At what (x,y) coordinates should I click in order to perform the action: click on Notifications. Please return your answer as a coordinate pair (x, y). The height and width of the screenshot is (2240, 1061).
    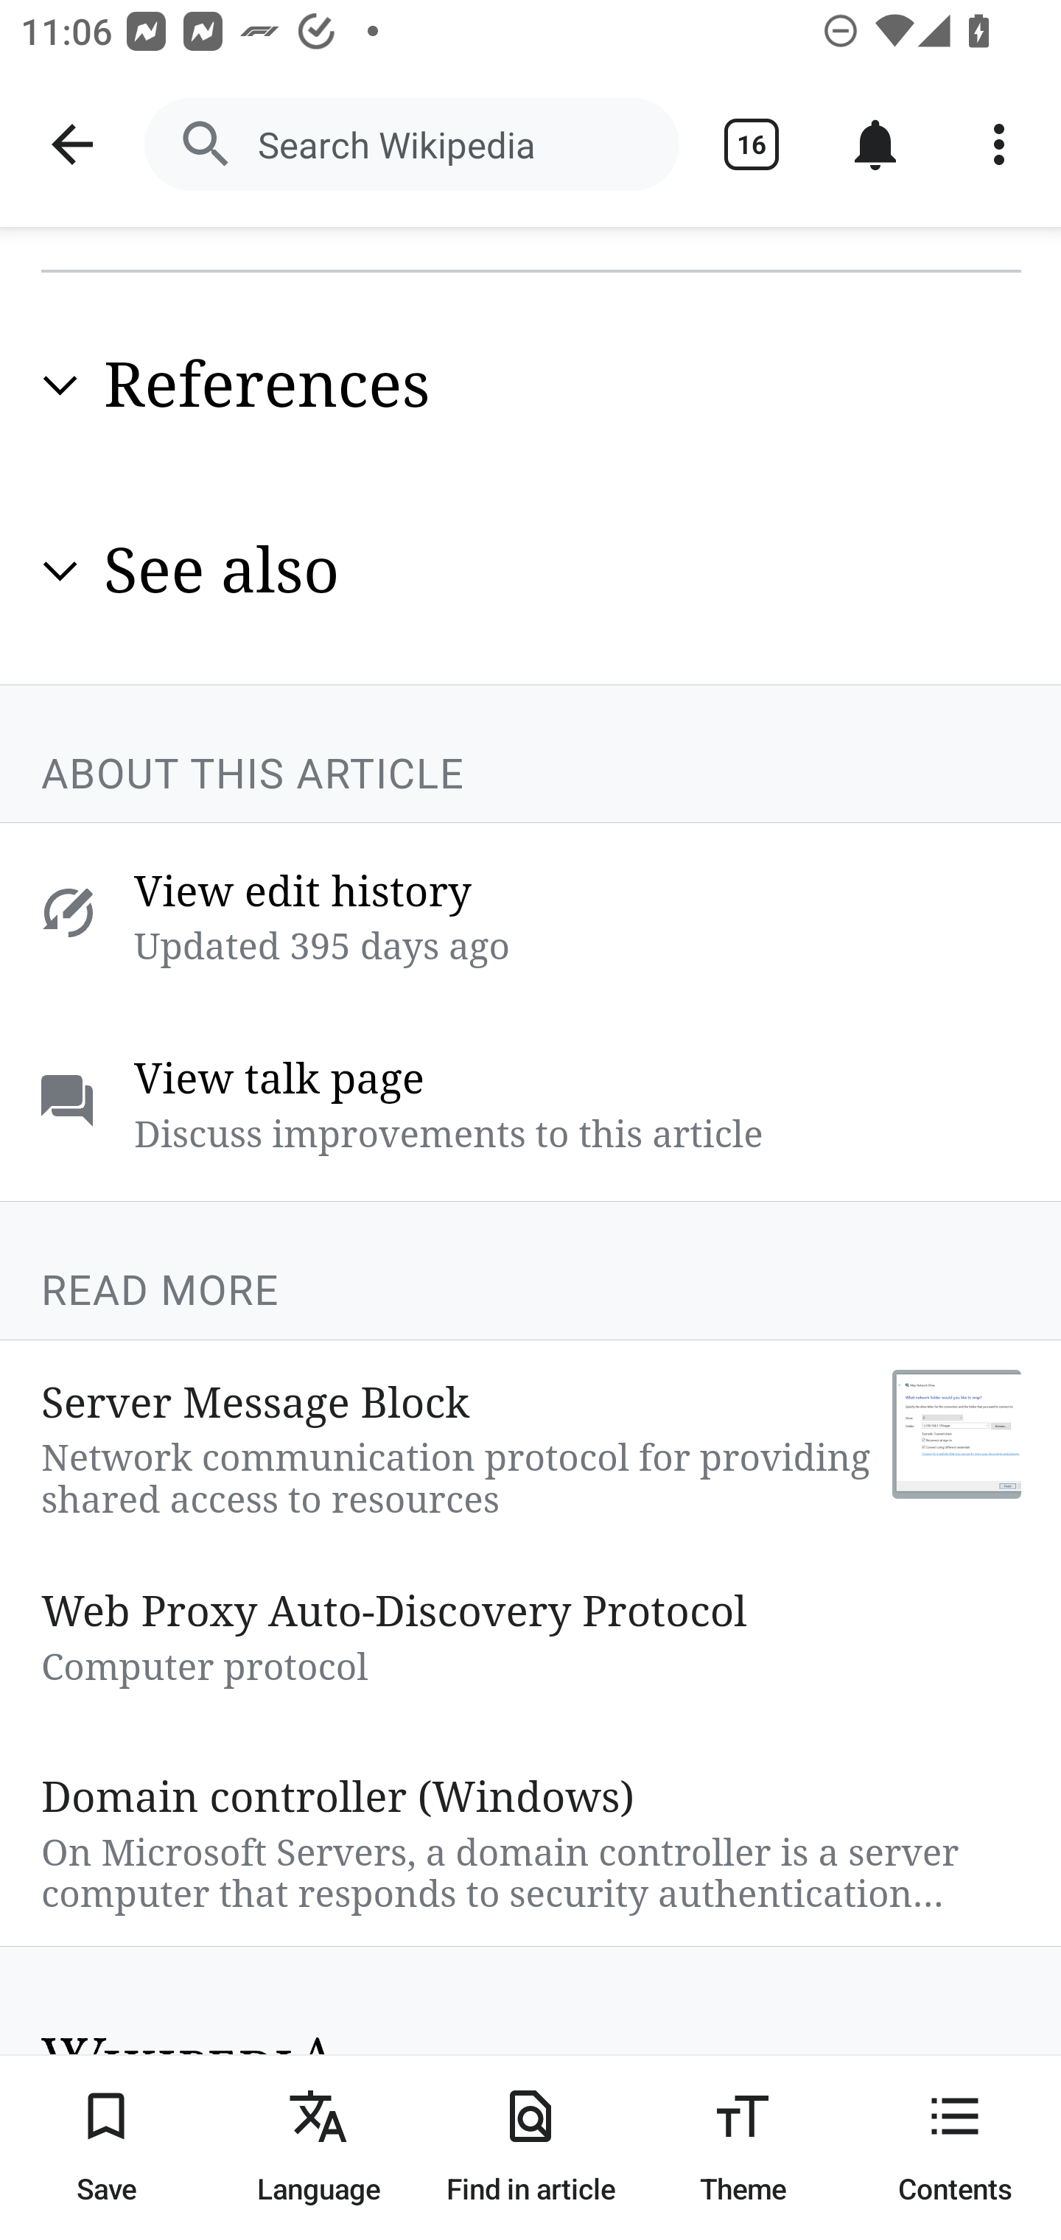
    Looking at the image, I should click on (875, 144).